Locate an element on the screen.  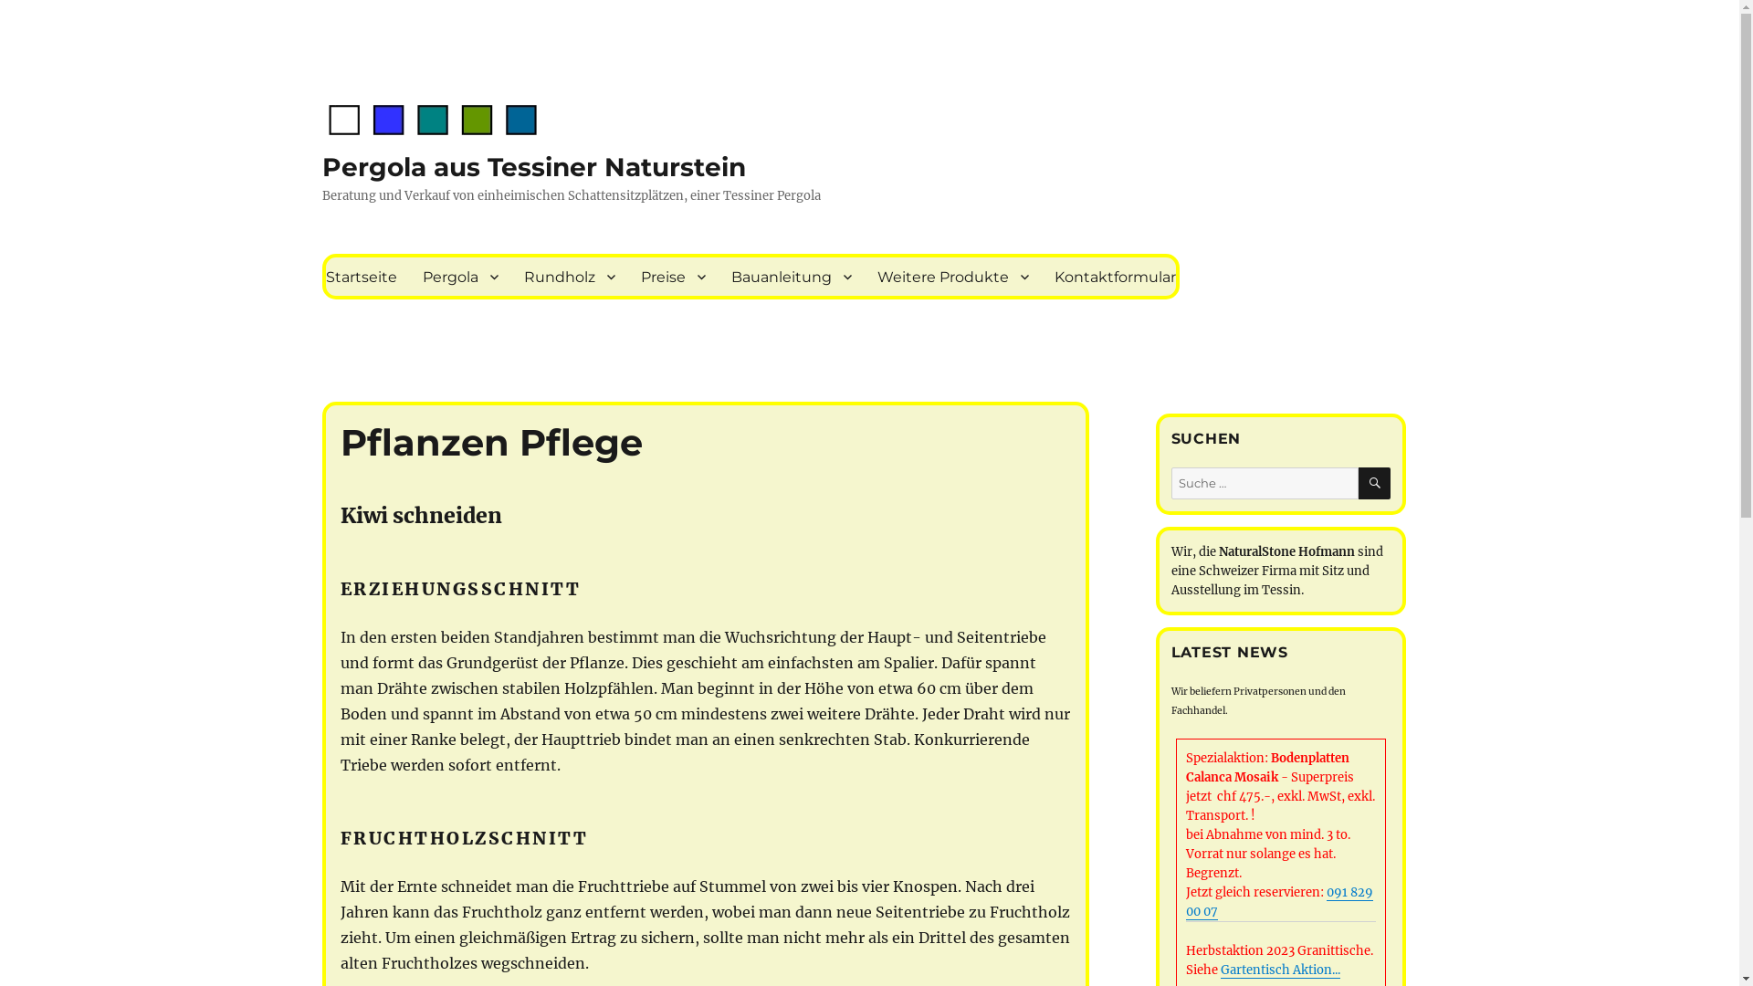
Preise is located at coordinates (674, 277).